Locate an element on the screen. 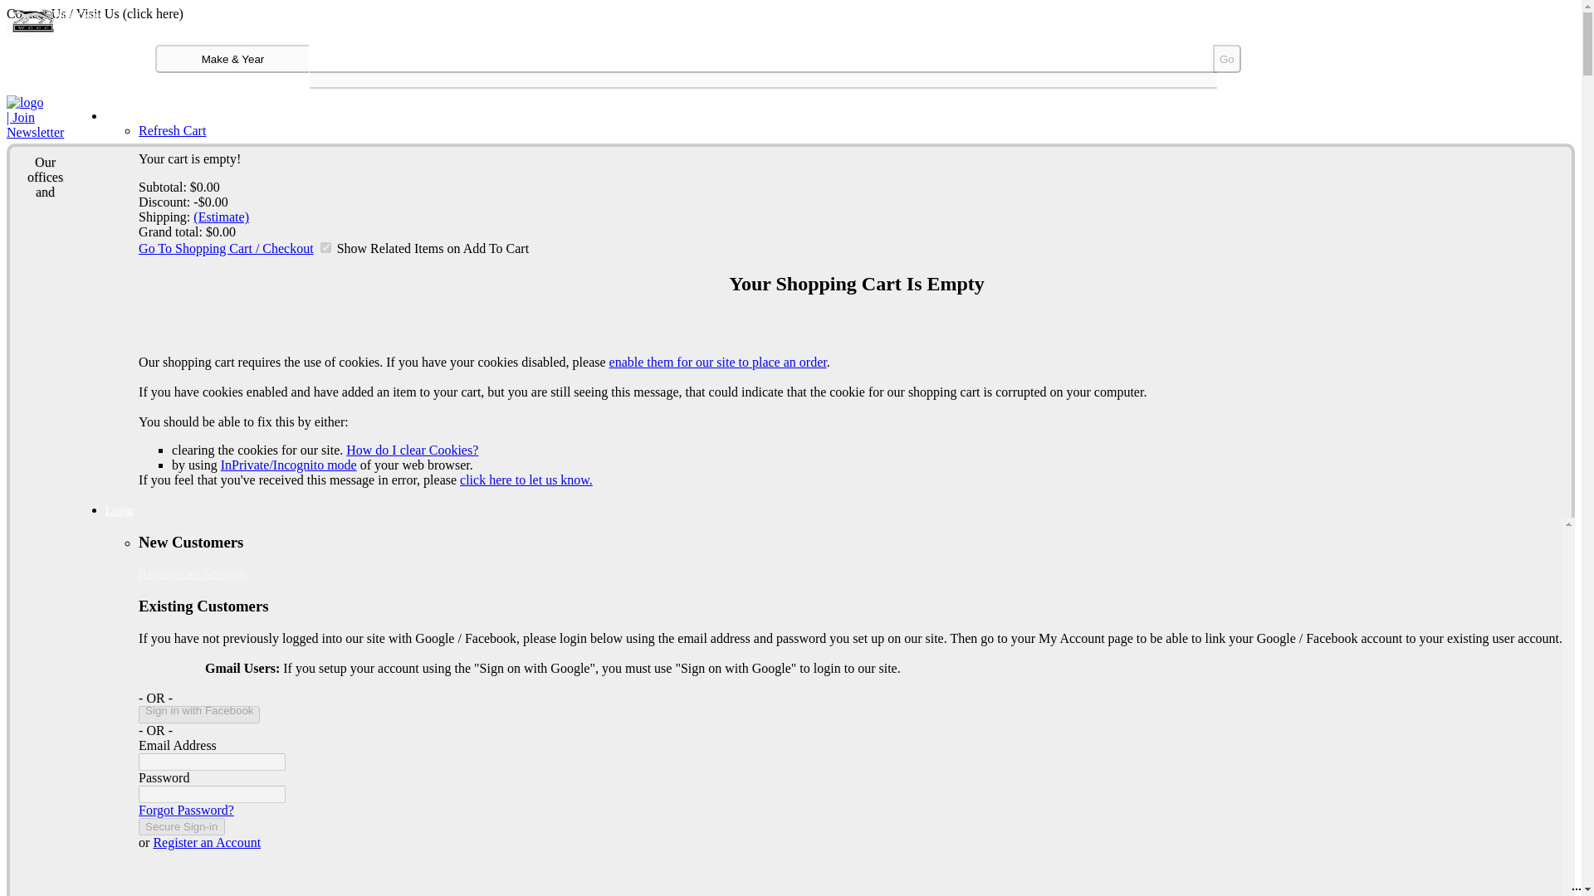 Image resolution: width=1594 pixels, height=896 pixels. Go is located at coordinates (1227, 58).